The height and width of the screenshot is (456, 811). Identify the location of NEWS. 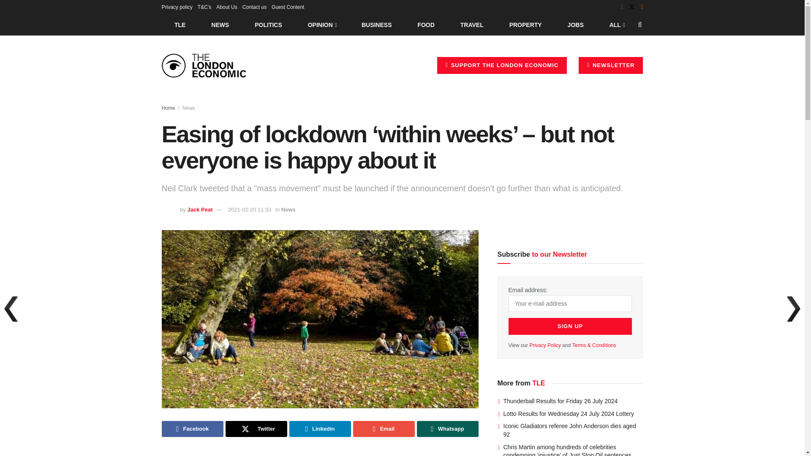
(220, 24).